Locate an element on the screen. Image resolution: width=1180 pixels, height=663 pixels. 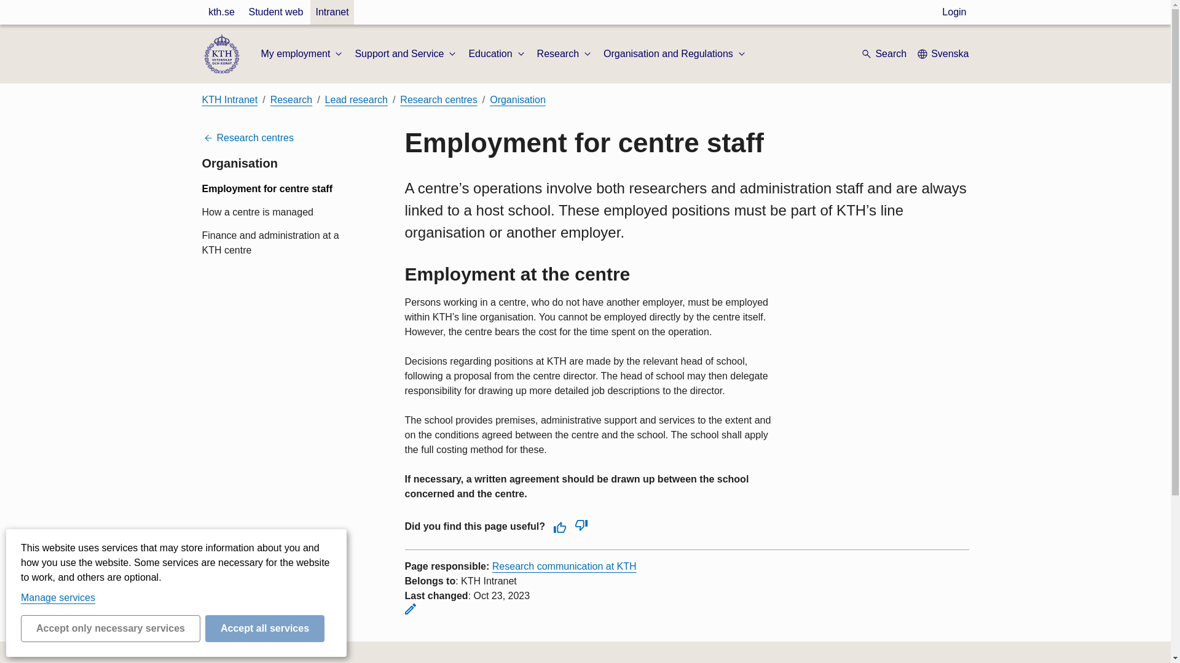
Intranet is located at coordinates (331, 12).